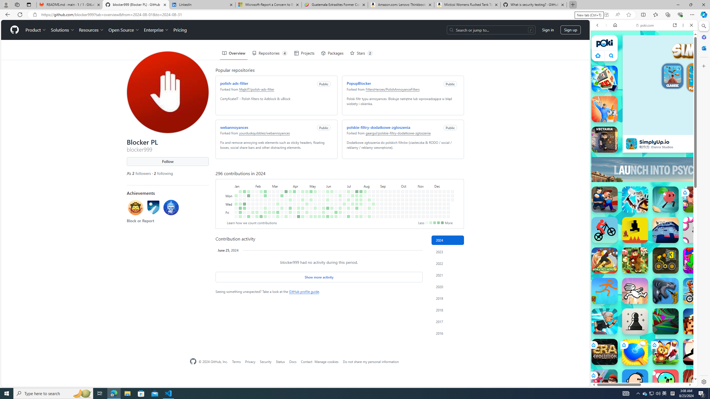  I want to click on Stickman Bike, so click(605, 230).